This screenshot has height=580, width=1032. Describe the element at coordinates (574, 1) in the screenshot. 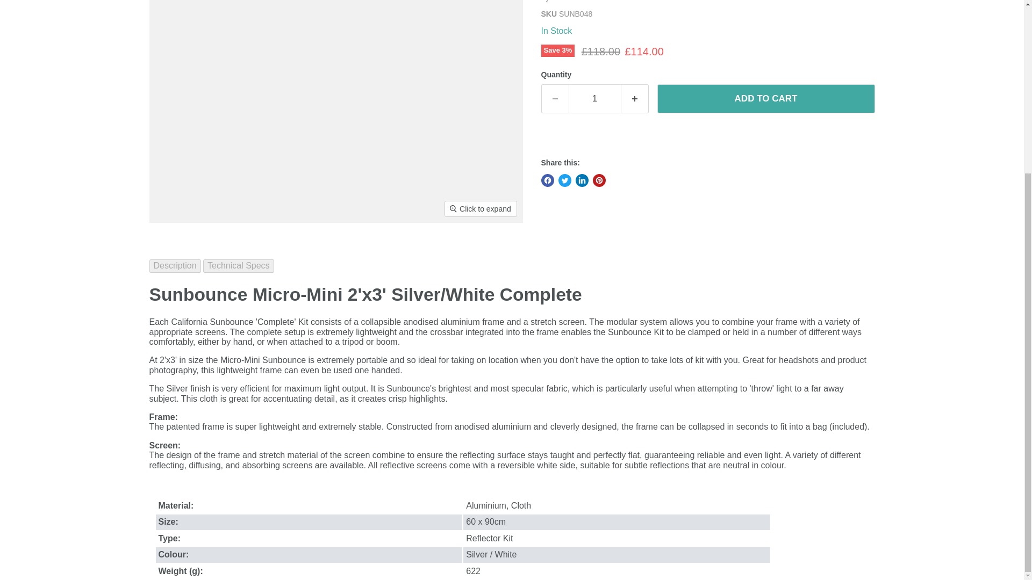

I see `Sunbounce` at that location.